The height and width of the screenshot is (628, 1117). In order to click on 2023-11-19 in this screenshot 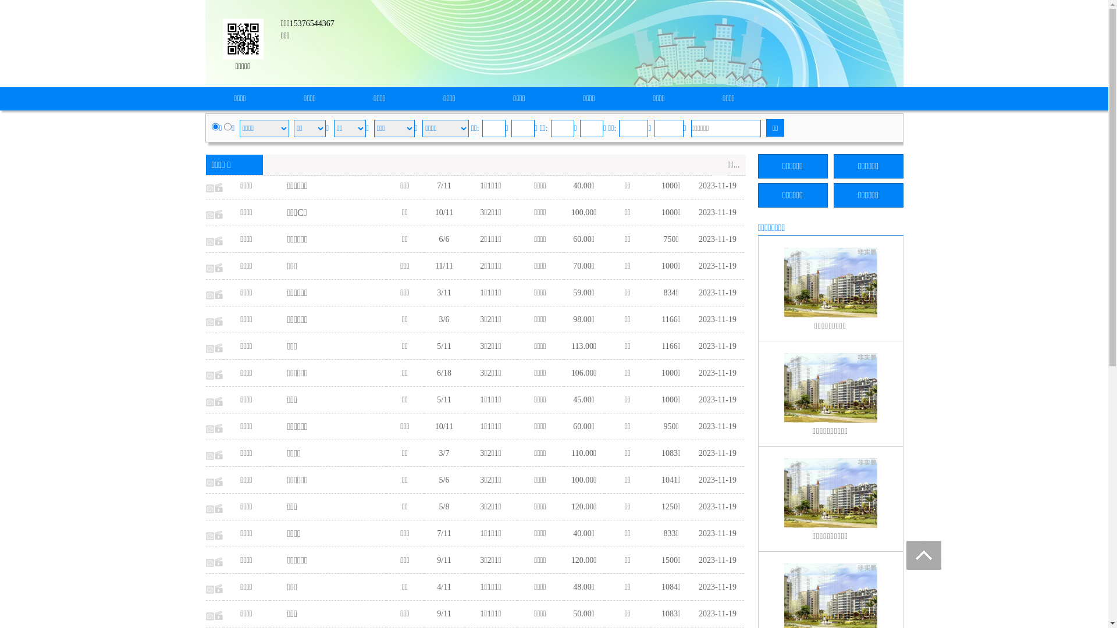, I will do `click(718, 480)`.